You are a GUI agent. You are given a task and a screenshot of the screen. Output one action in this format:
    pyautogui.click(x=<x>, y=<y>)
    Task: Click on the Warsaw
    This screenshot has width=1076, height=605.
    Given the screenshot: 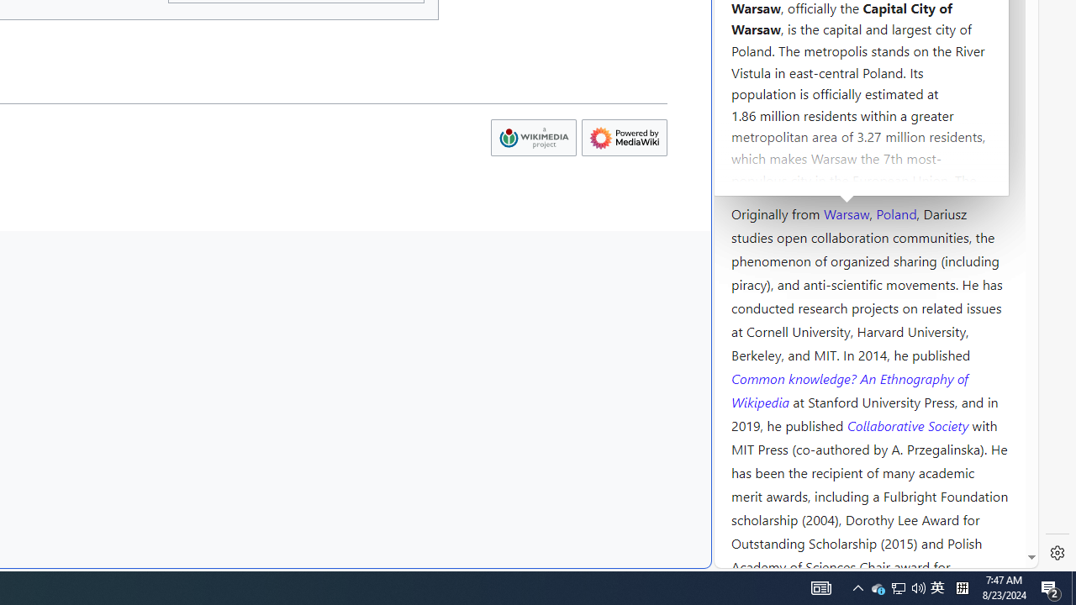 What is the action you would take?
    pyautogui.click(x=846, y=213)
    